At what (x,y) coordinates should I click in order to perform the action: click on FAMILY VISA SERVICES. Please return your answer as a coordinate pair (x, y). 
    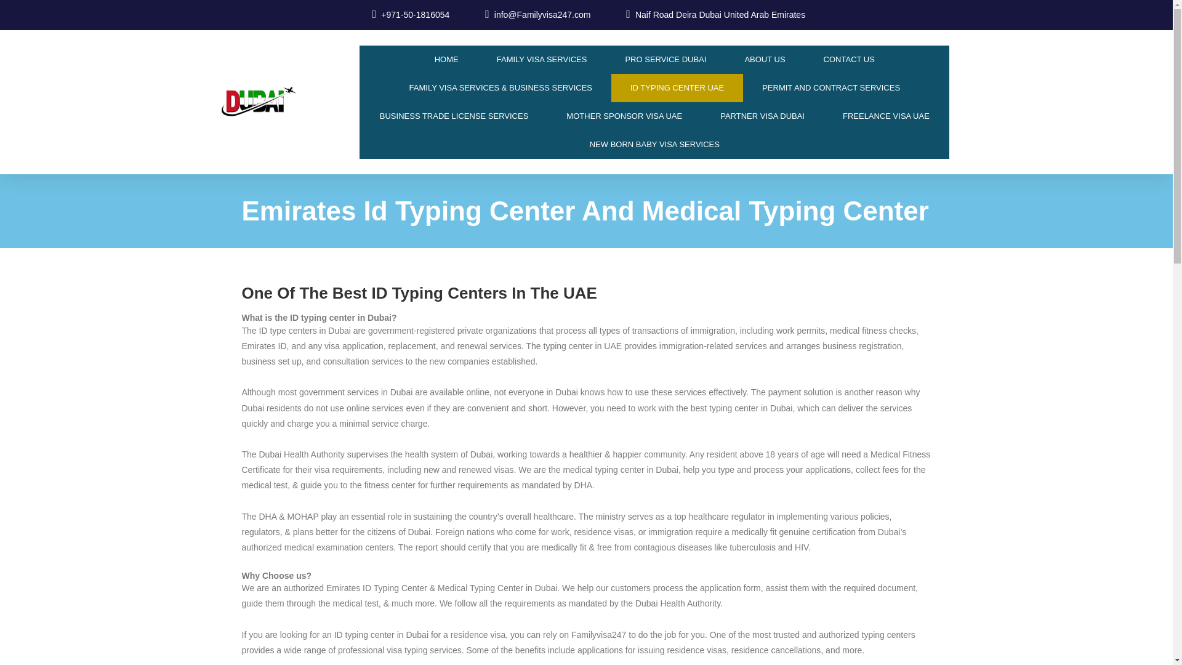
    Looking at the image, I should click on (542, 59).